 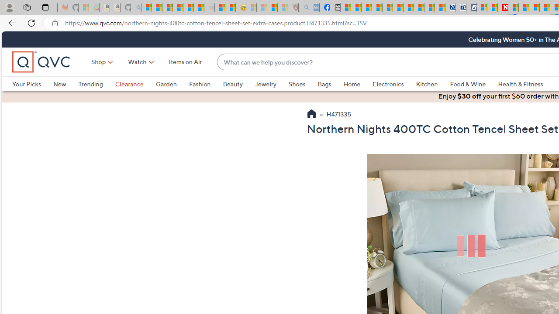 I want to click on The Weather Channel - MSN, so click(x=168, y=8).